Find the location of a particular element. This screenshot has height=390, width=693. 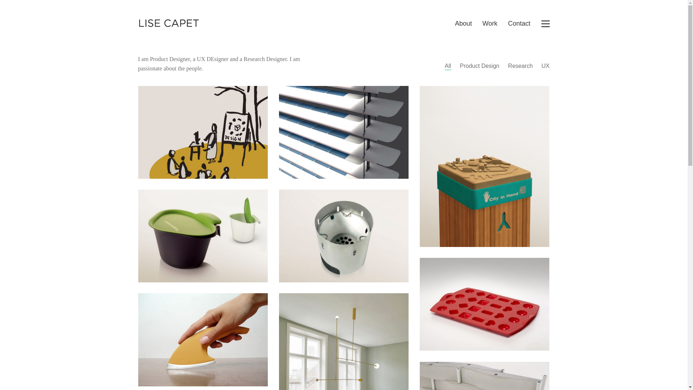

All is located at coordinates (448, 66).